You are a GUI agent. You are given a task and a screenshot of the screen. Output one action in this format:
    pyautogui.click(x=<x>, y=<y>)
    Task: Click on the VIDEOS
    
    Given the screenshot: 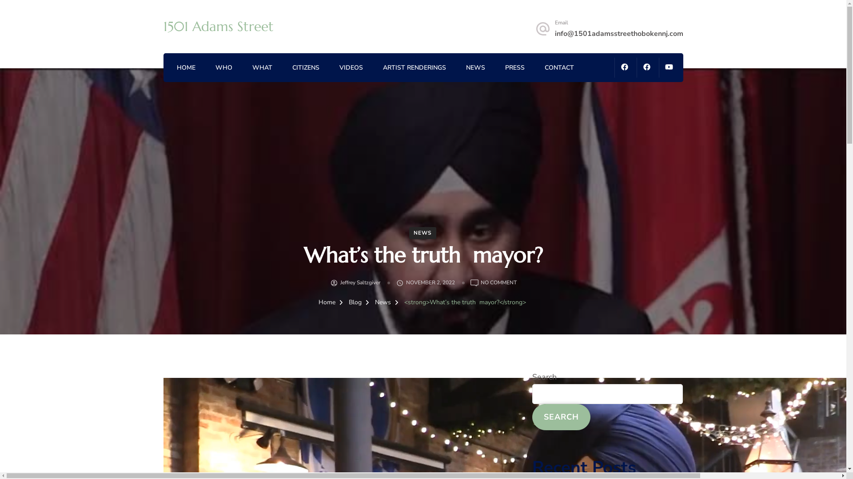 What is the action you would take?
    pyautogui.click(x=351, y=68)
    